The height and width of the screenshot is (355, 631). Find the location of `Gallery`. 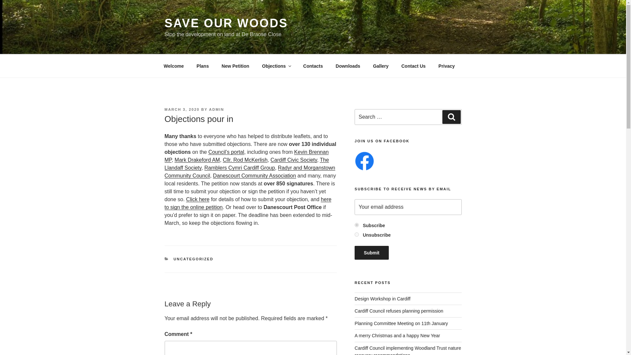

Gallery is located at coordinates (381, 66).